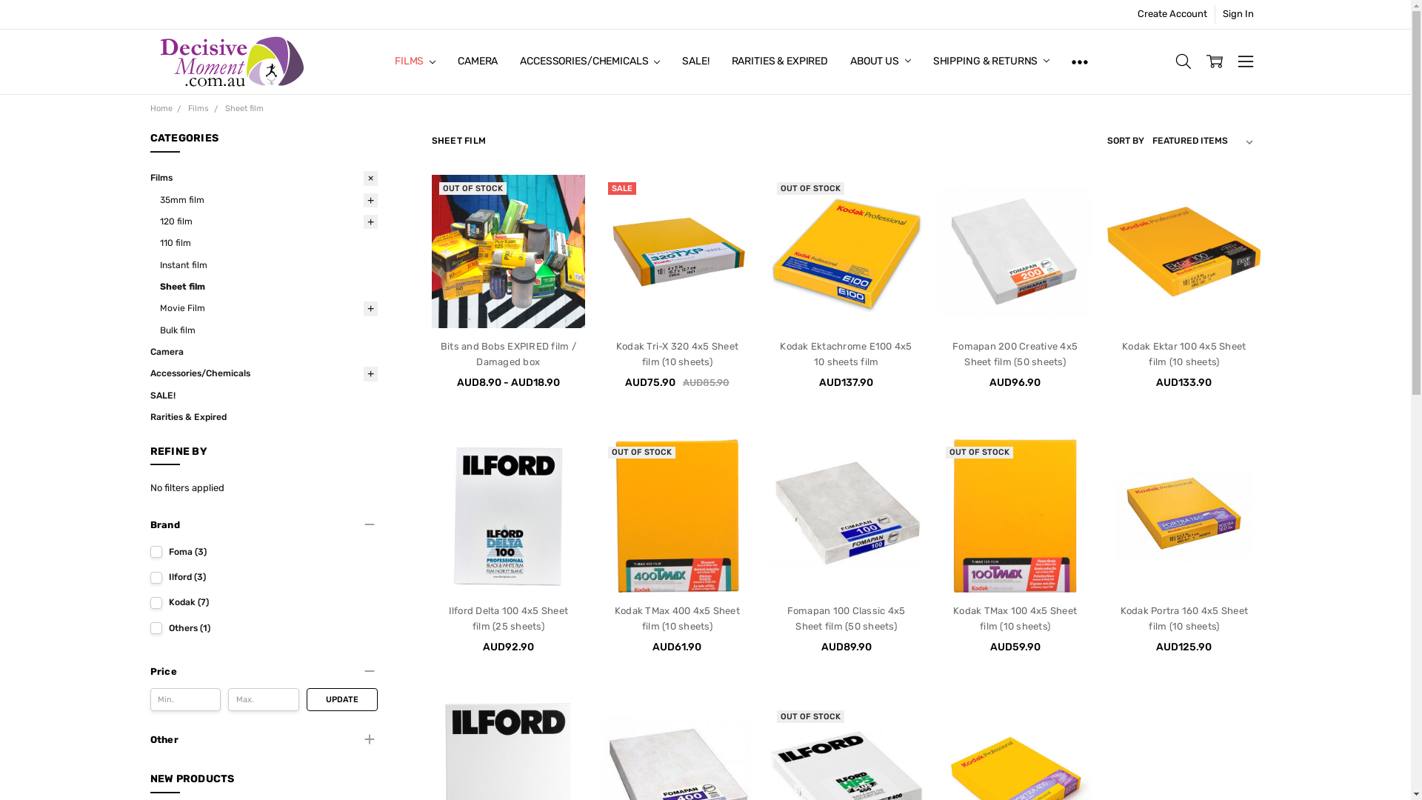  I want to click on Camera, so click(263, 353).